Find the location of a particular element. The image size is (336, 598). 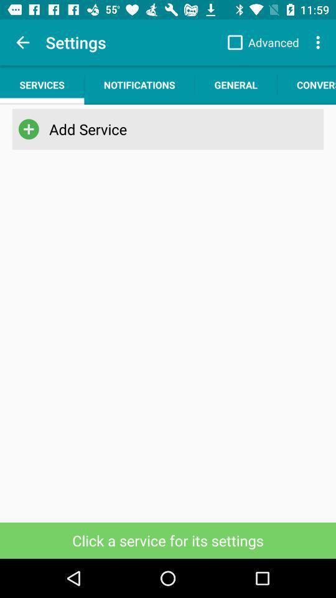

scroll until add service icon is located at coordinates (166, 129).